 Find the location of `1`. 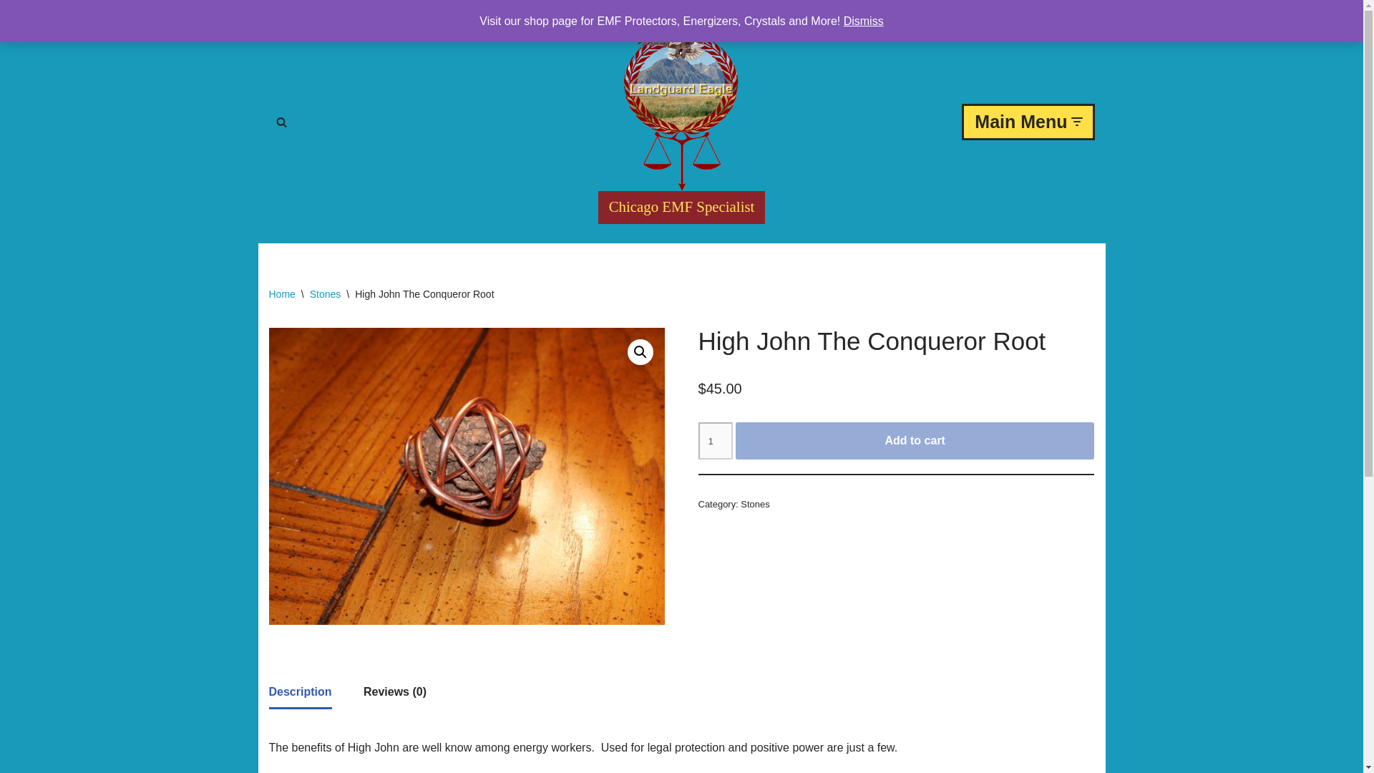

1 is located at coordinates (715, 440).